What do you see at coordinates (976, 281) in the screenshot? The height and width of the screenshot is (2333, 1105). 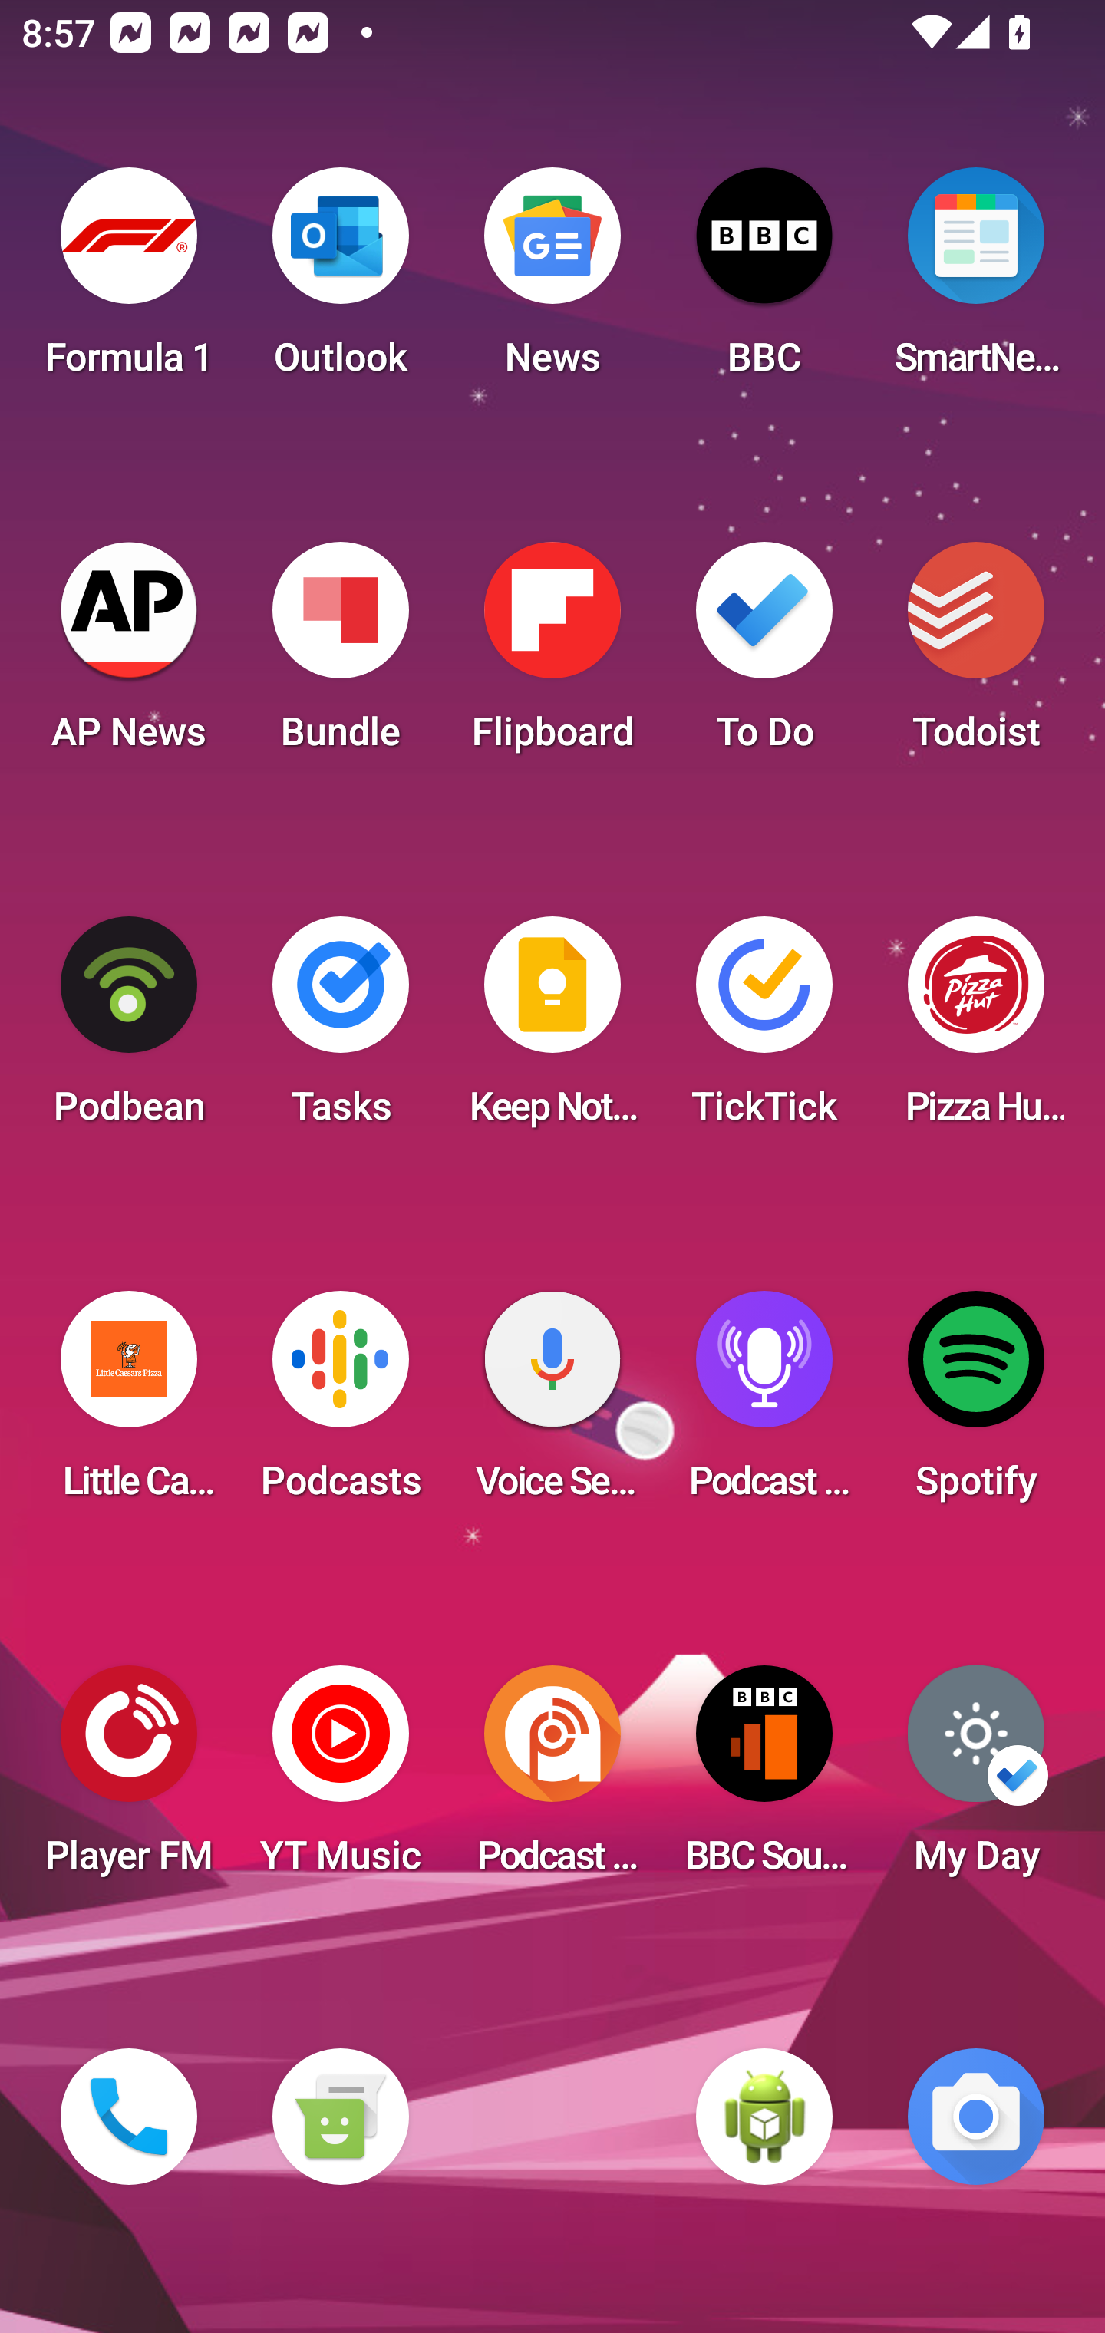 I see `SmartNews` at bounding box center [976, 281].